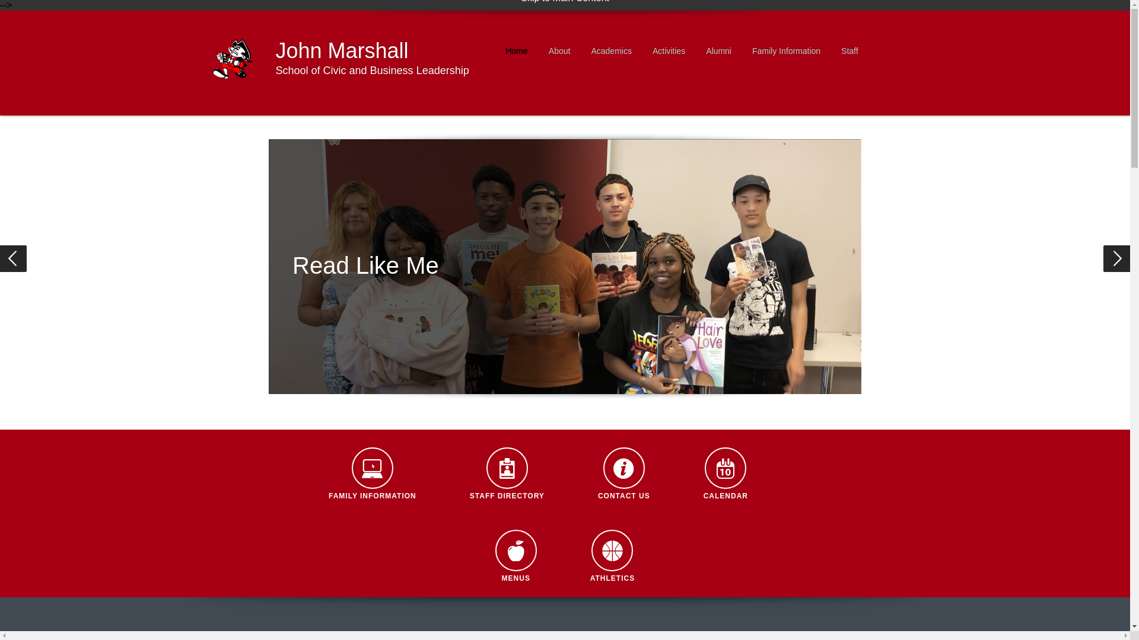 Image resolution: width=1139 pixels, height=640 pixels. I want to click on FAMILY INFORMATION, so click(373, 474).